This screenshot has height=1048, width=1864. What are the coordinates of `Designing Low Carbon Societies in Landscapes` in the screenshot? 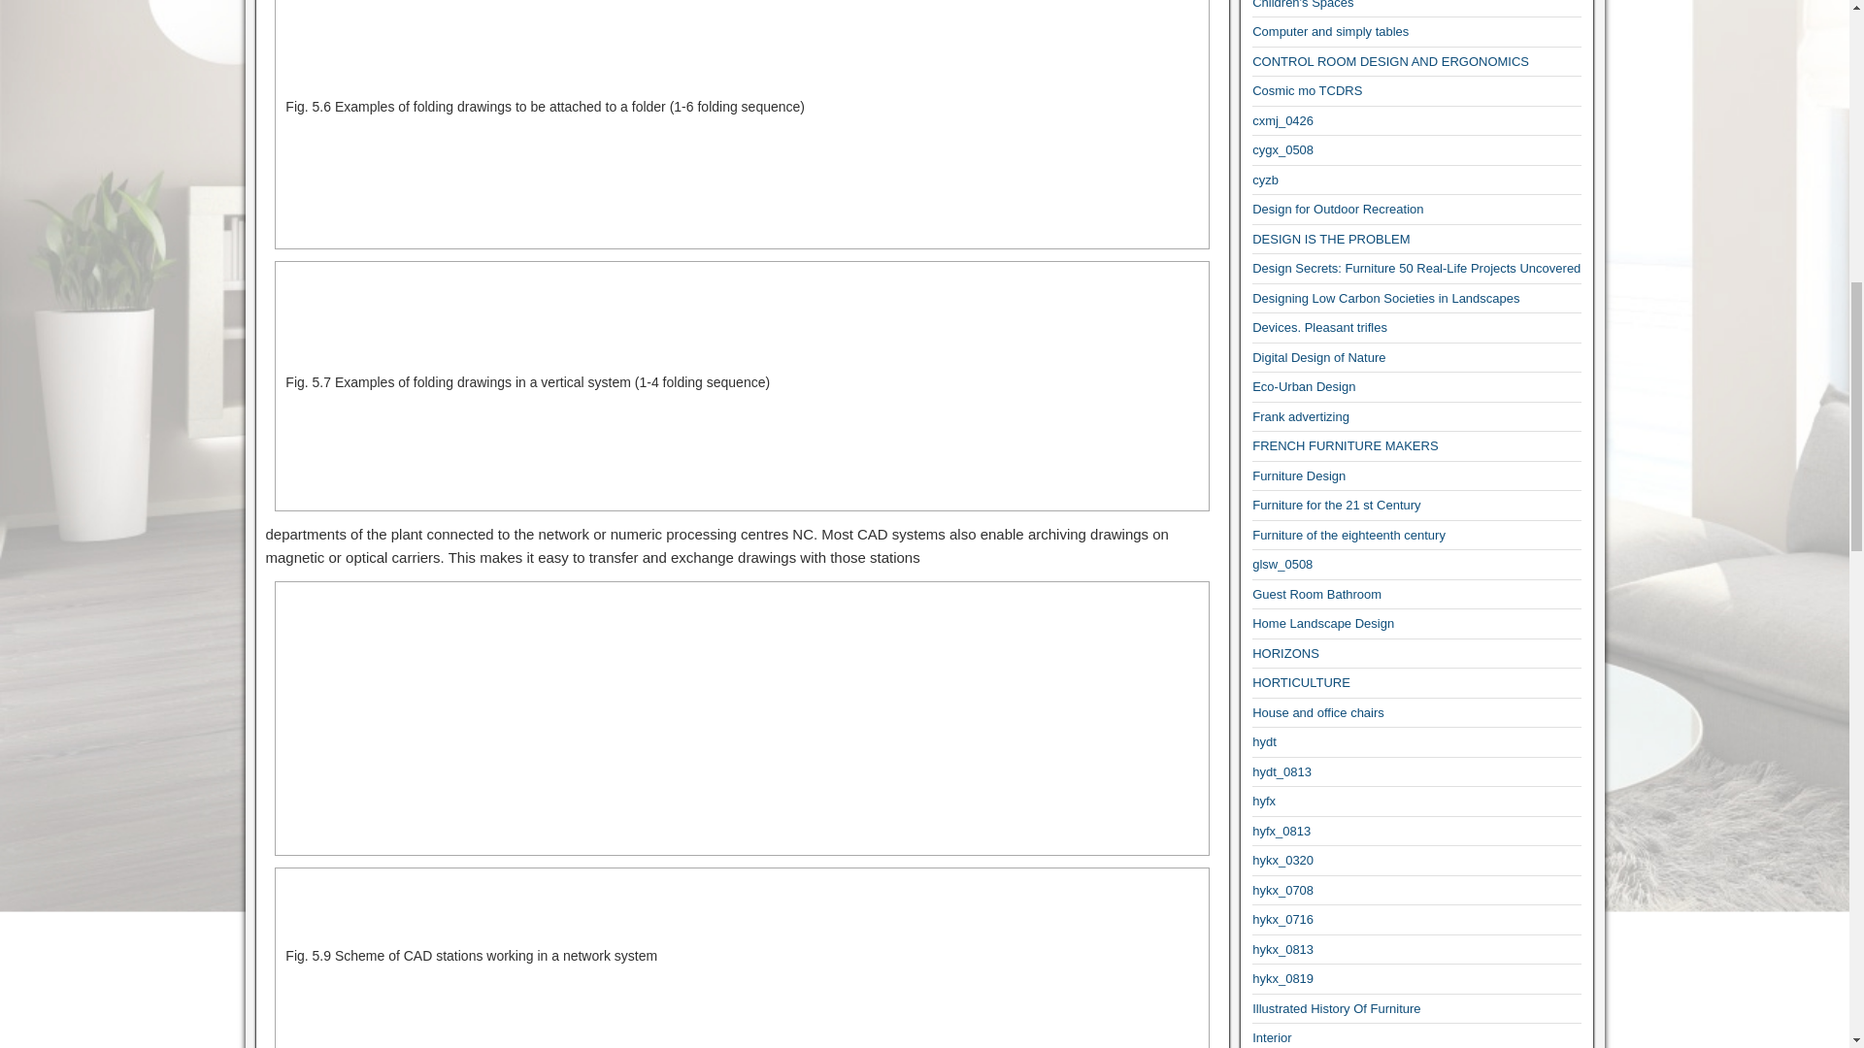 It's located at (1385, 299).